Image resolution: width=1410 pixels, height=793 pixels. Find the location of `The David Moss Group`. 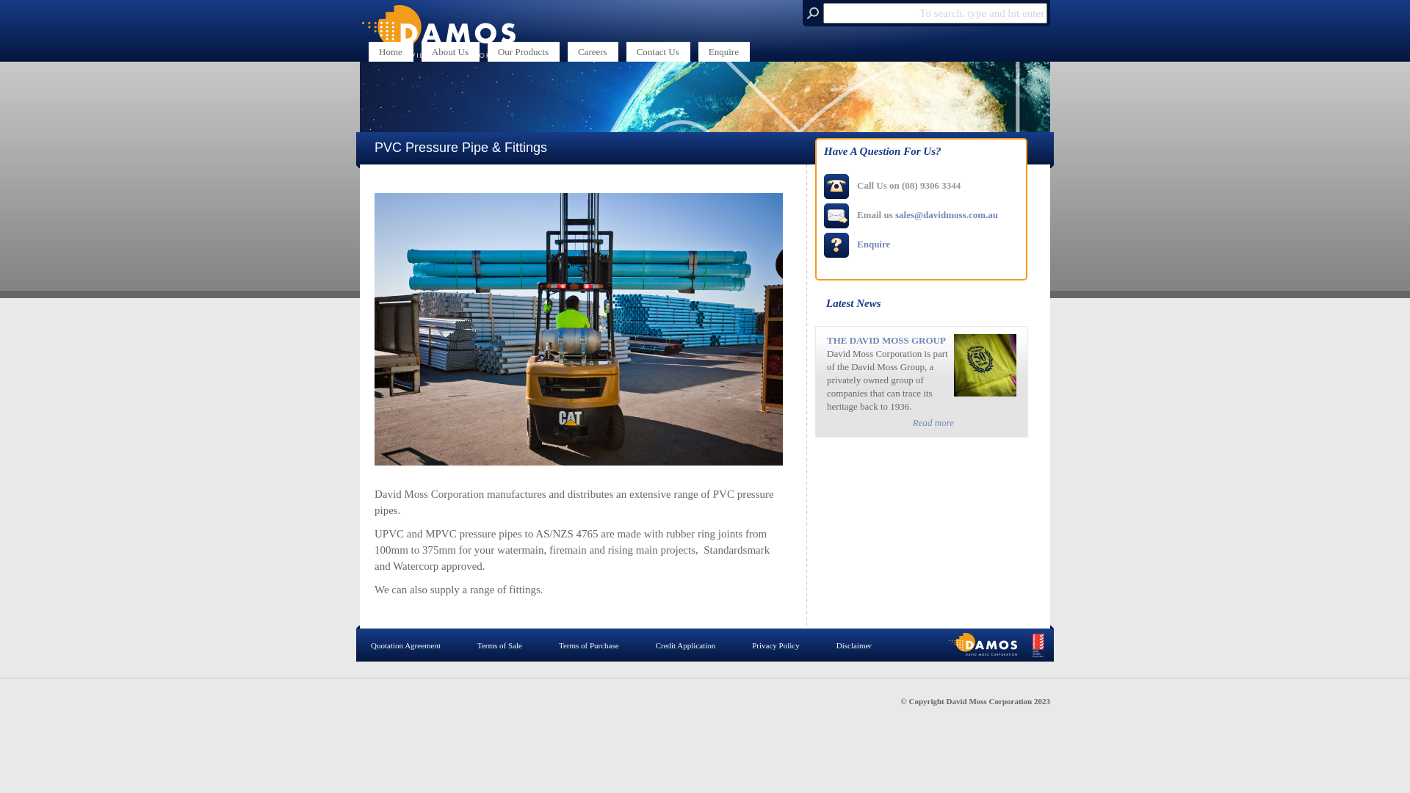

The David Moss Group is located at coordinates (986, 394).